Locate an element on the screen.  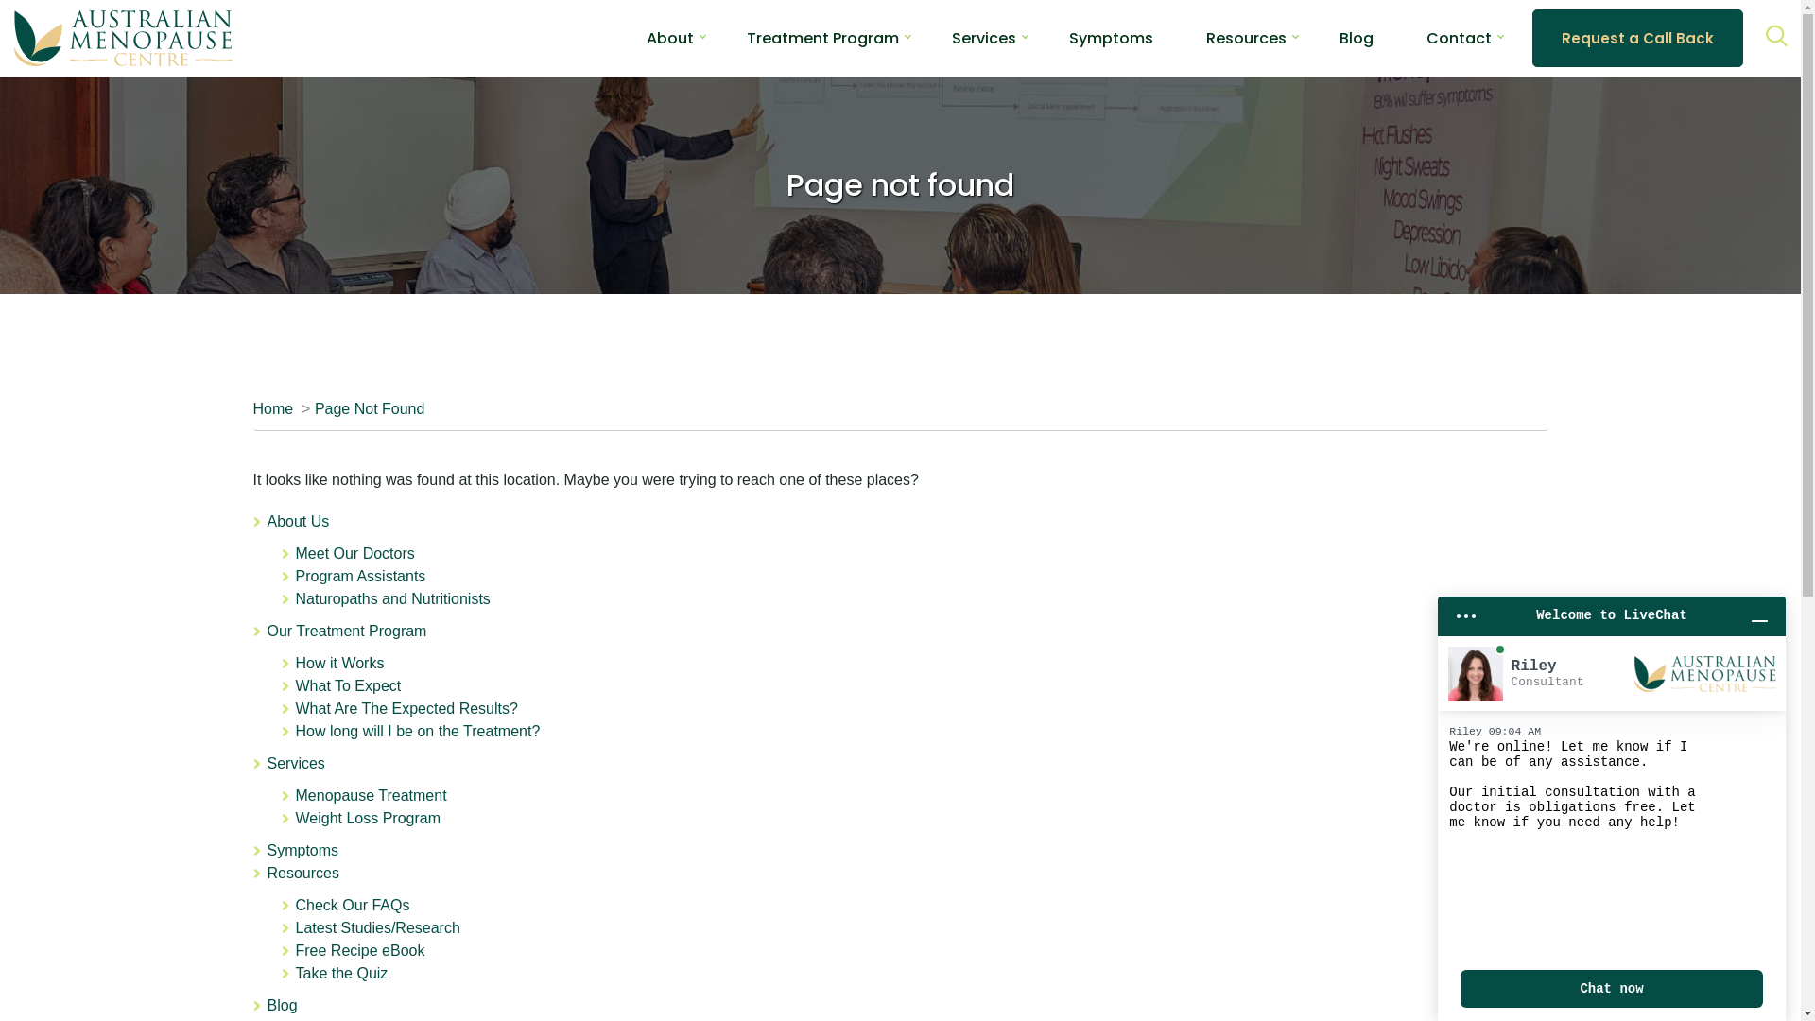
Check Our FAQs is located at coordinates (352, 906).